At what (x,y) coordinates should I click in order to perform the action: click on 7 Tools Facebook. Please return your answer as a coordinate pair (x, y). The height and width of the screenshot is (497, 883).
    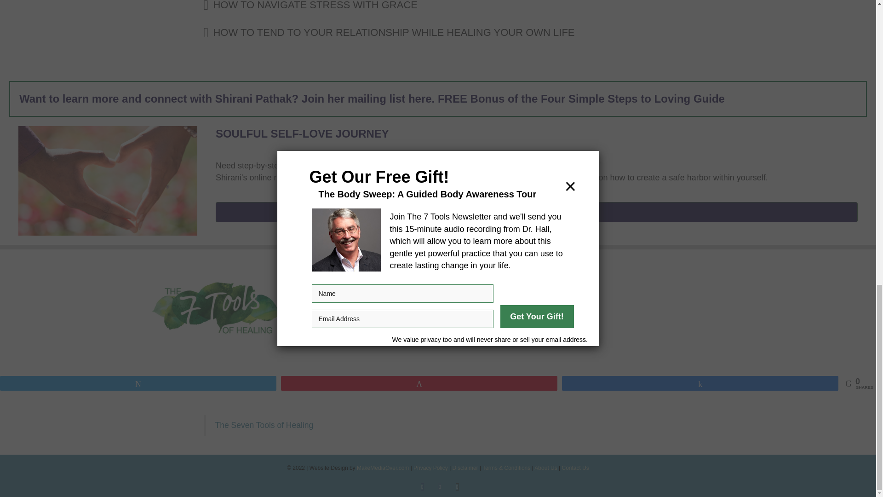
    Looking at the image, I should click on (217, 308).